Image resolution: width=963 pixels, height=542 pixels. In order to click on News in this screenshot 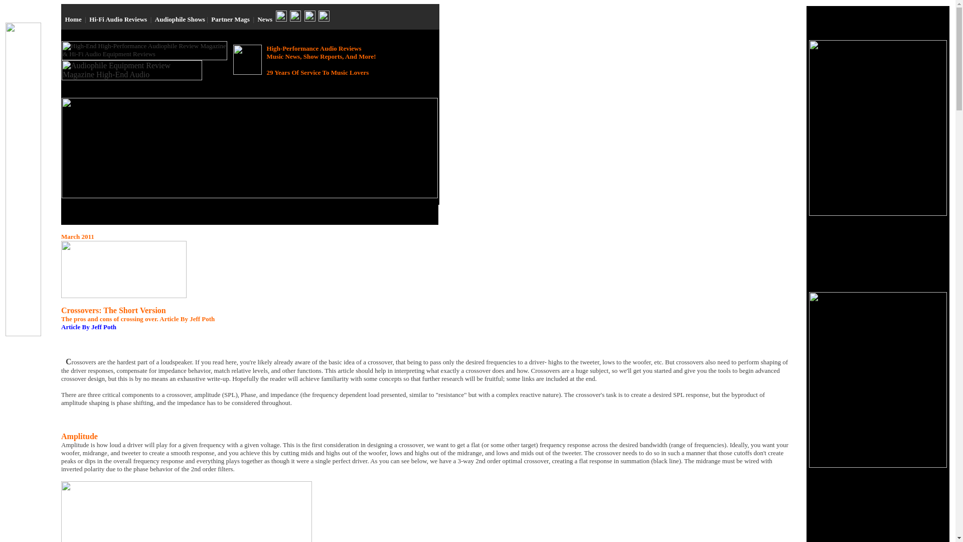, I will do `click(265, 19)`.